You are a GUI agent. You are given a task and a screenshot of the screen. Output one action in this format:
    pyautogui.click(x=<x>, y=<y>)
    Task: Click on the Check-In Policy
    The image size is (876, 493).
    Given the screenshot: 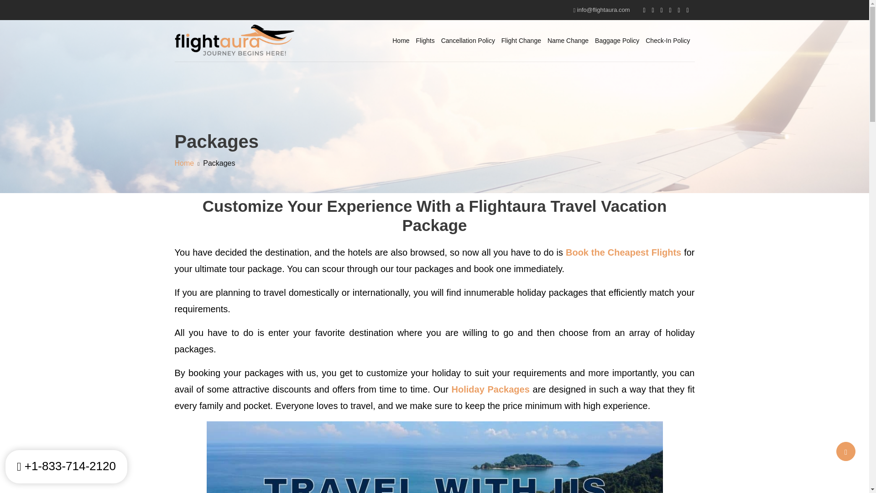 What is the action you would take?
    pyautogui.click(x=668, y=41)
    